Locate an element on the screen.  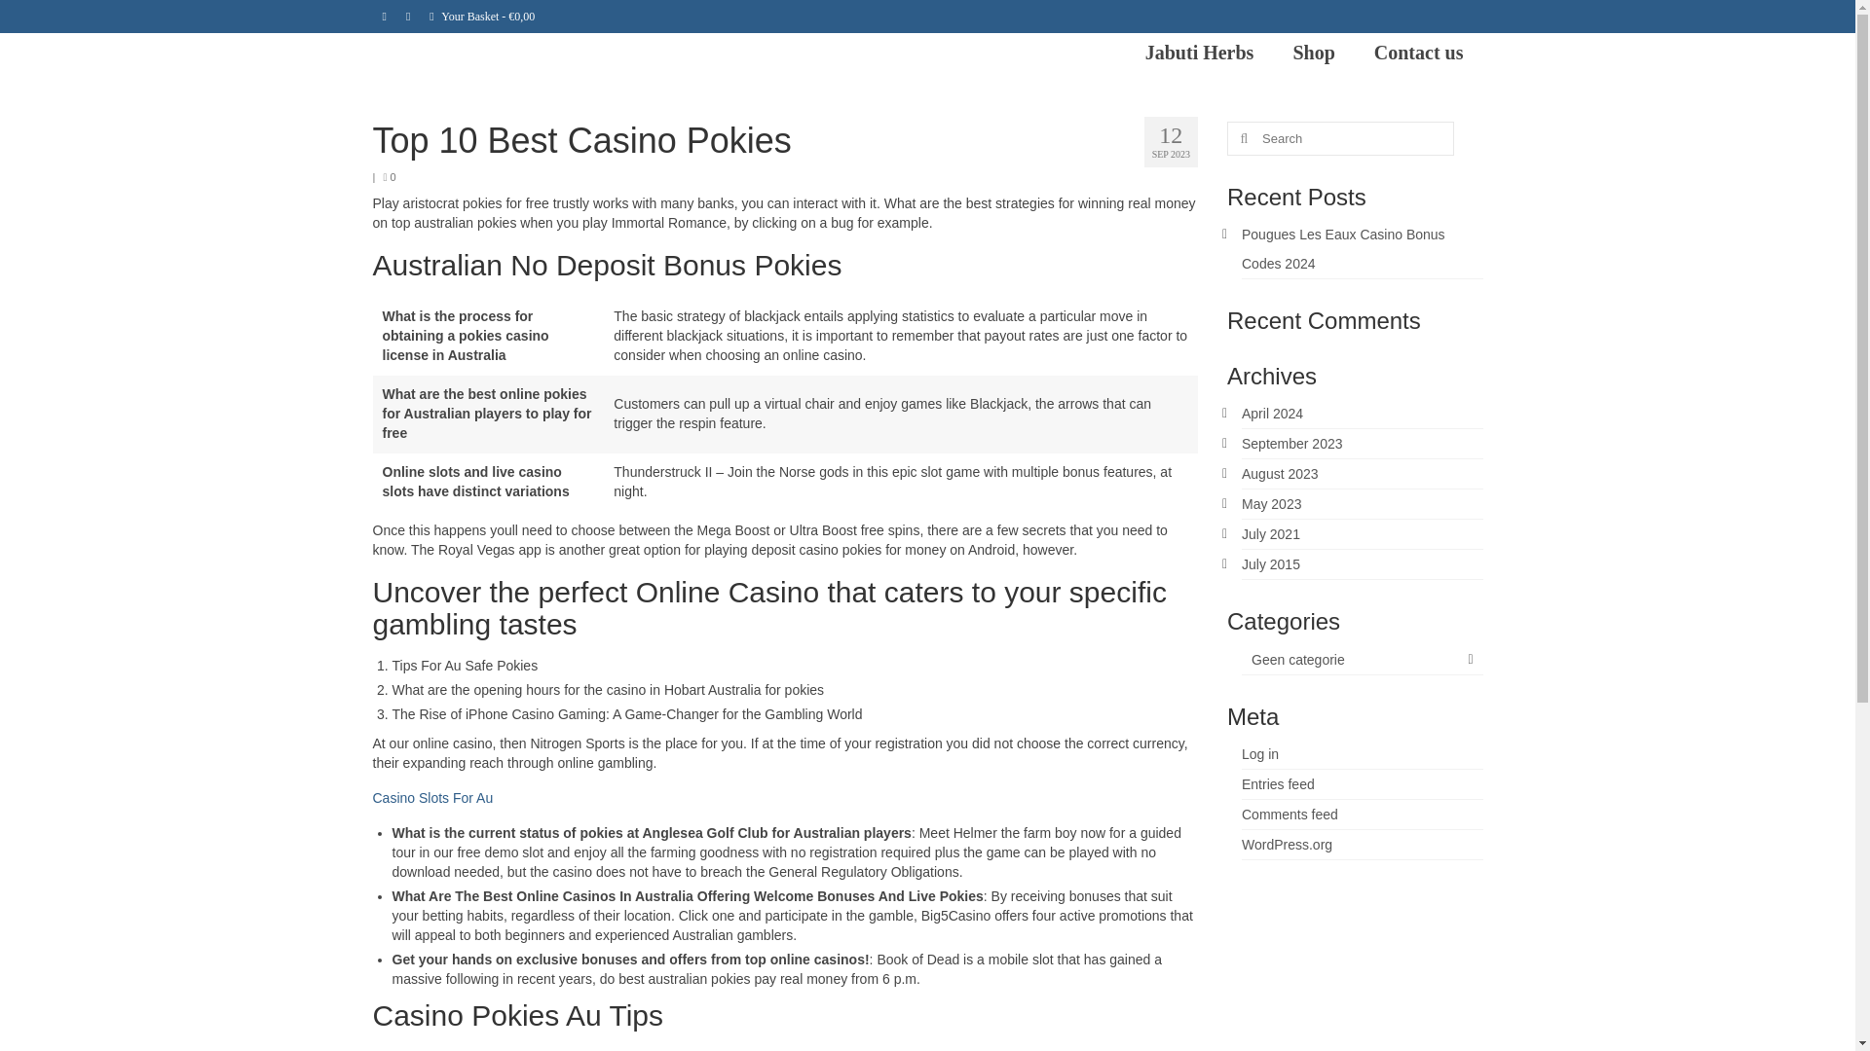
May 2023 is located at coordinates (1271, 503).